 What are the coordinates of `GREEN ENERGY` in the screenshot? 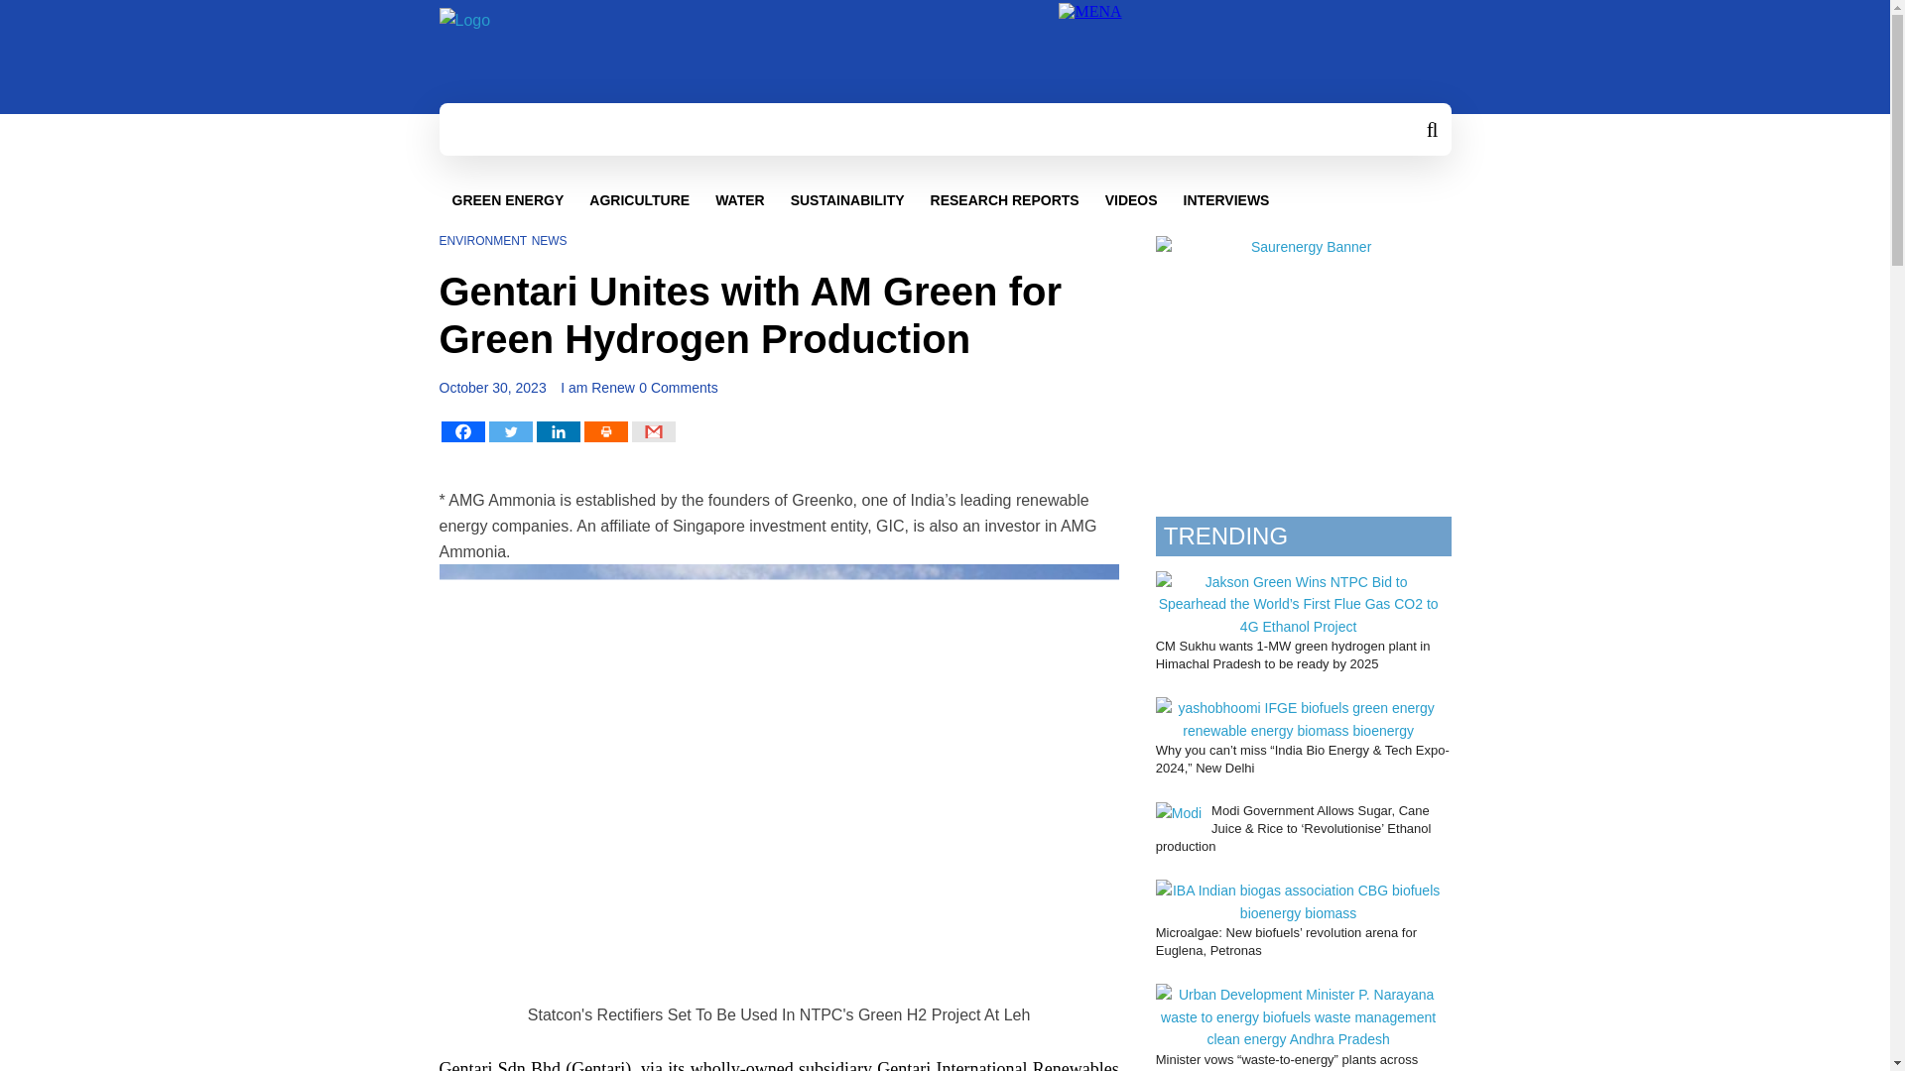 It's located at (508, 200).